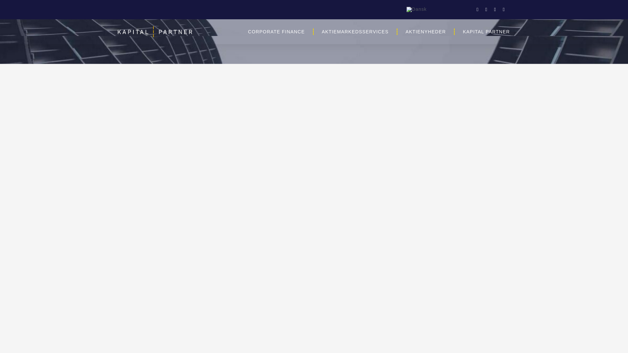  Describe the element at coordinates (276, 31) in the screenshot. I see `CORPORATE FINANCE` at that location.